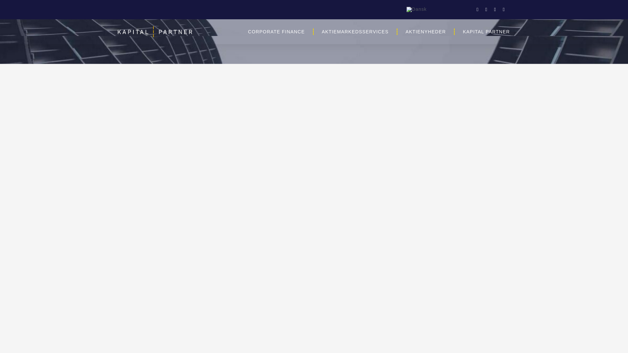  Describe the element at coordinates (276, 31) in the screenshot. I see `CORPORATE FINANCE` at that location.